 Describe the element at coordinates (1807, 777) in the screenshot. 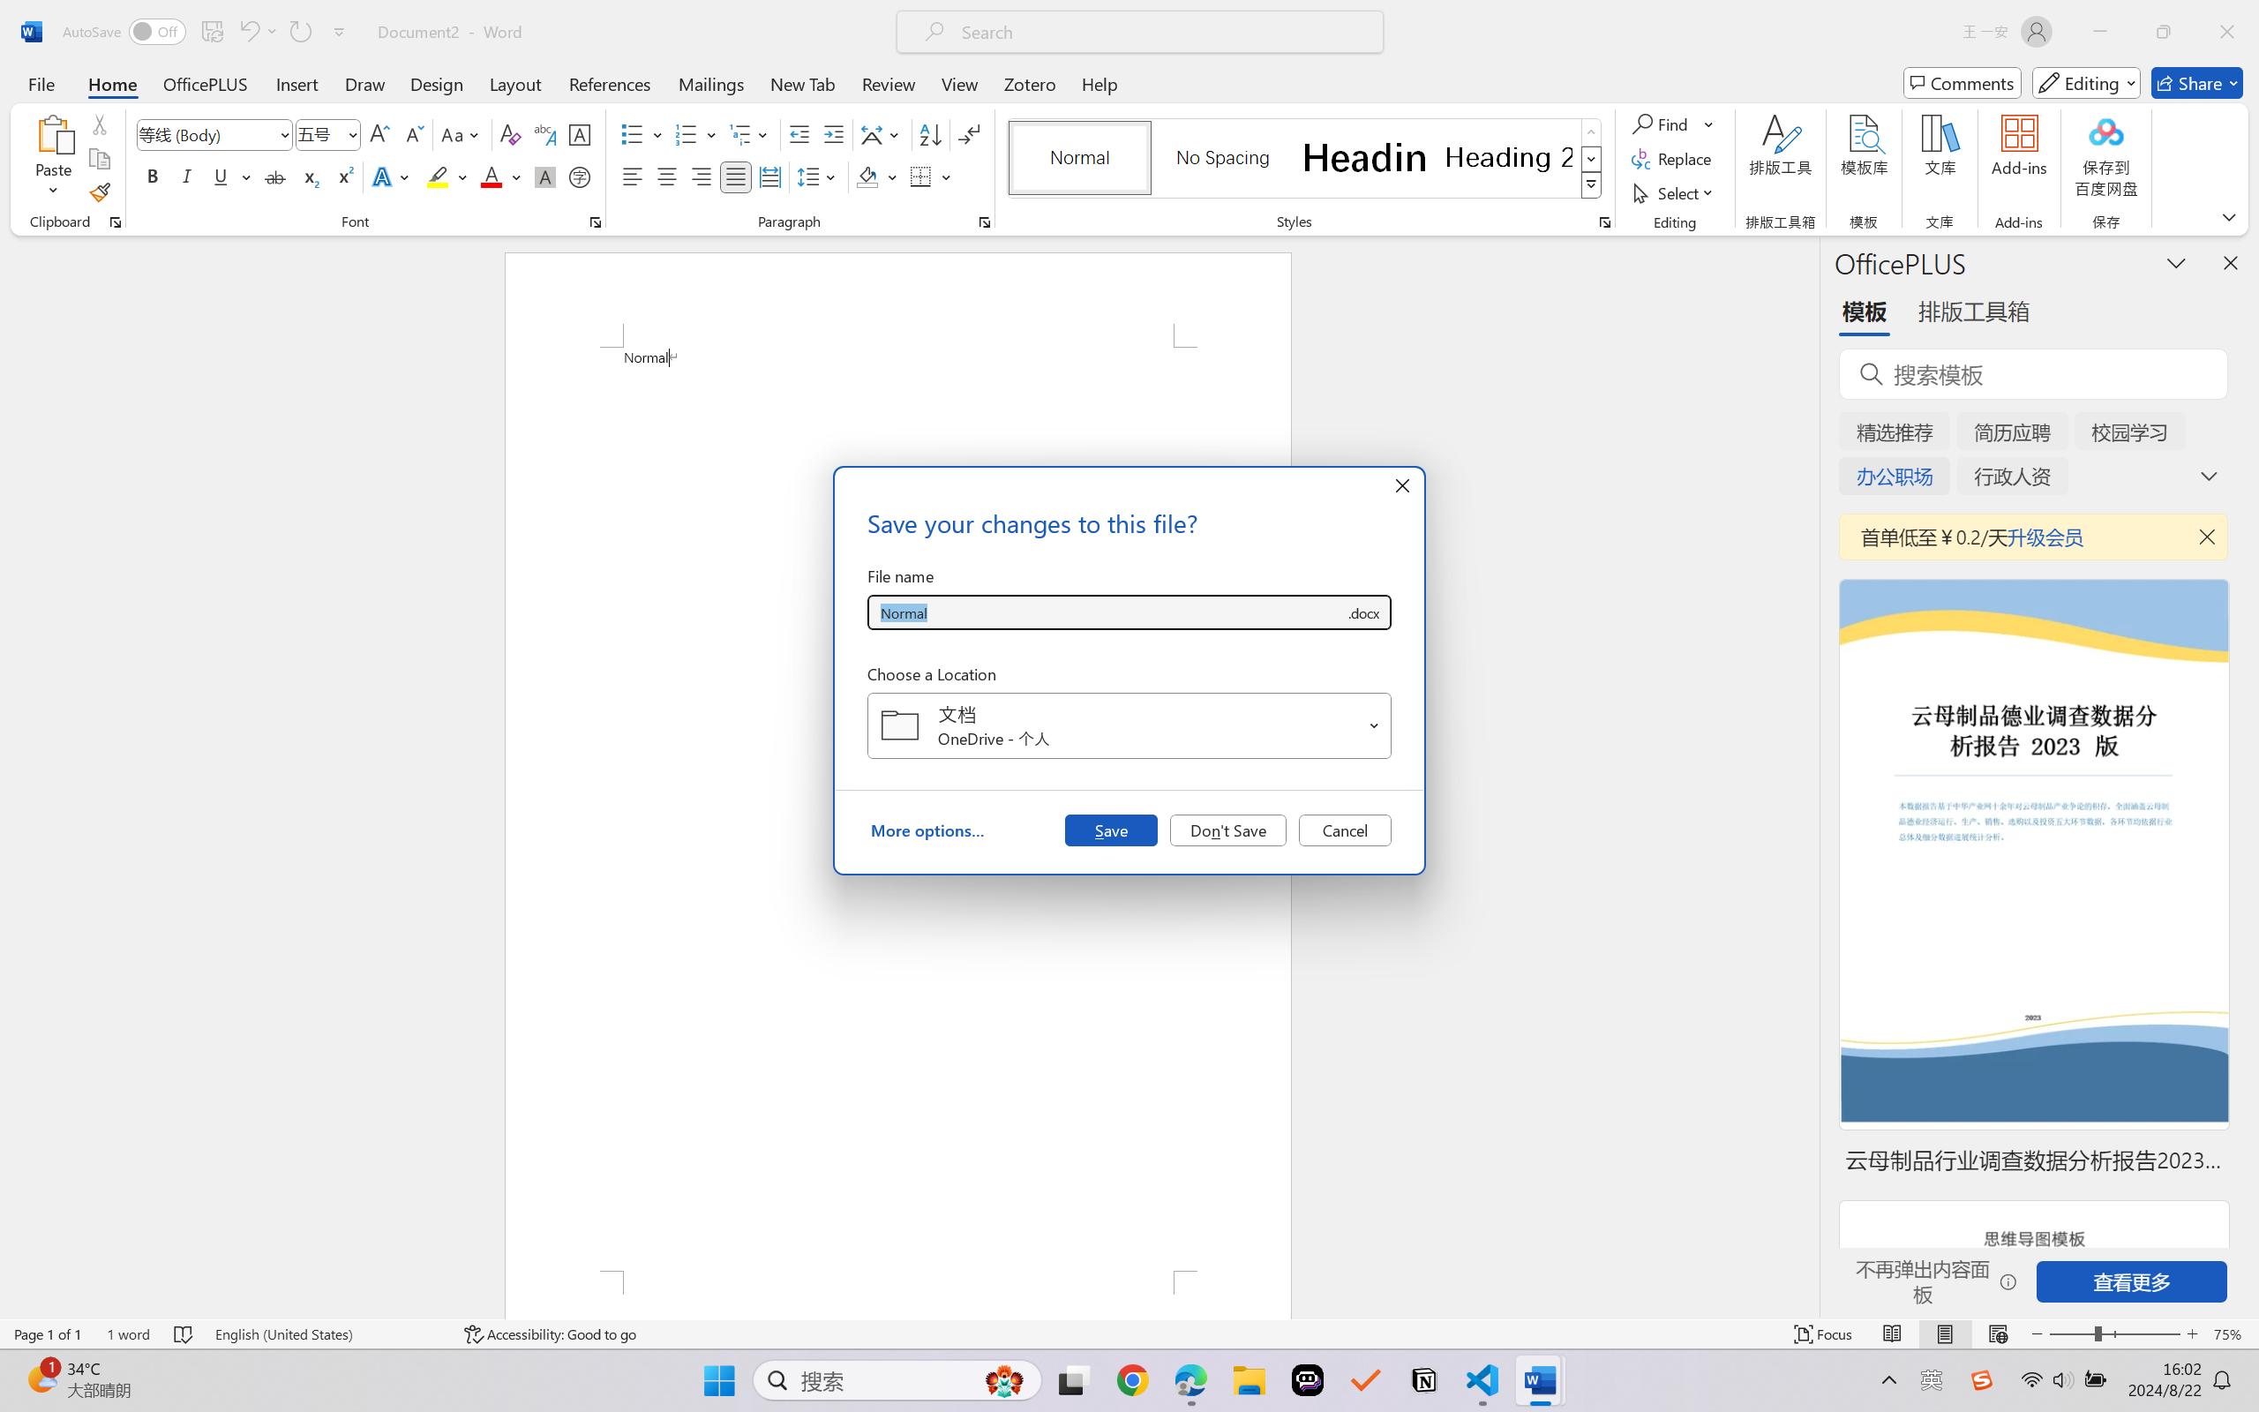

I see `Class: NetUIScrollBar` at that location.